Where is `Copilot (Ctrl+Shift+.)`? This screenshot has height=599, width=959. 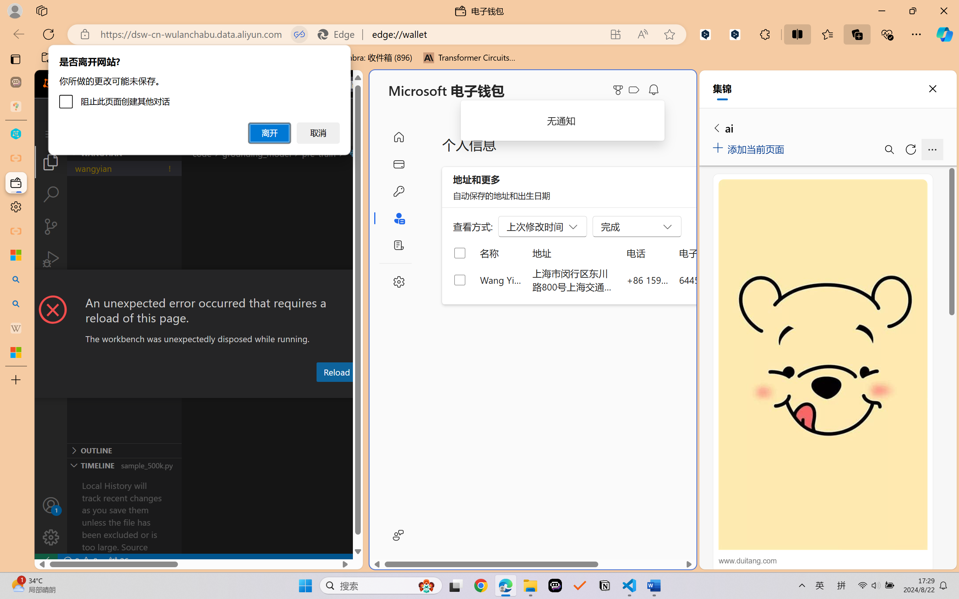
Copilot (Ctrl+Shift+.) is located at coordinates (944, 34).